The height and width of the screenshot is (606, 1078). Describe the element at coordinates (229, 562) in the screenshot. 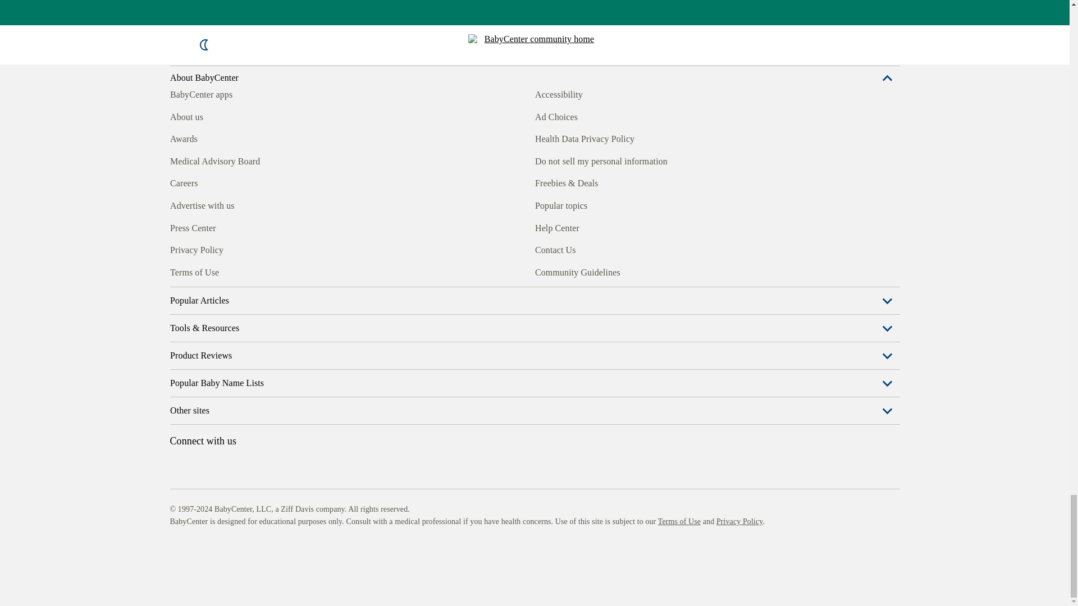

I see `BabyCenter Pinterest board` at that location.